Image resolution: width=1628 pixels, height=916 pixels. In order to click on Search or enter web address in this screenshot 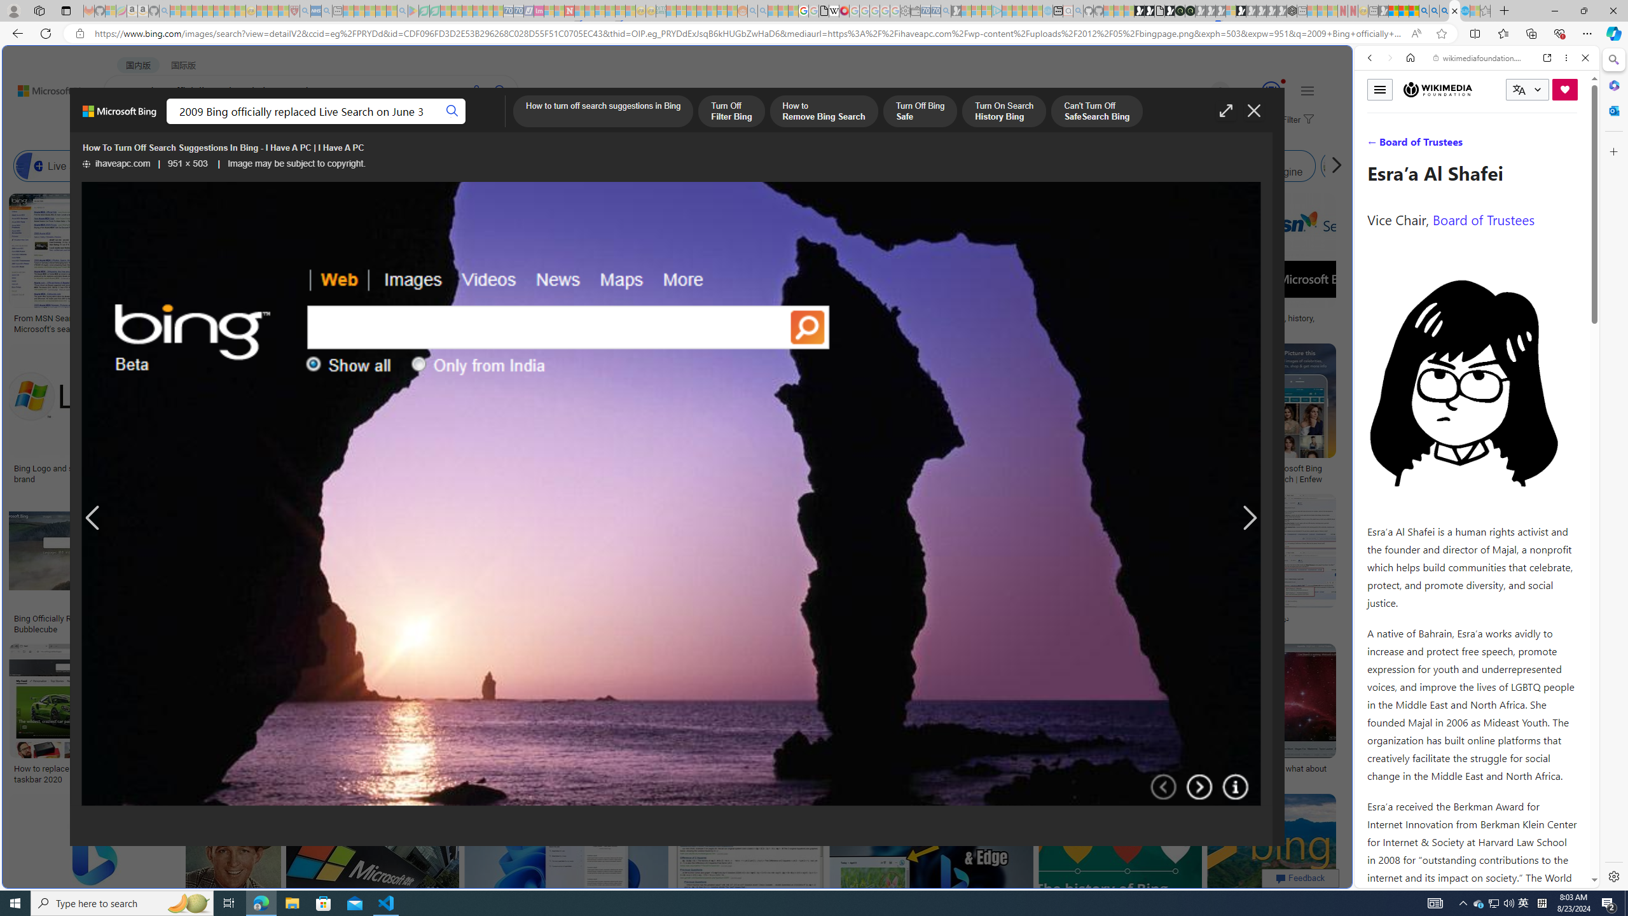, I will do `click(1031, 122)`.